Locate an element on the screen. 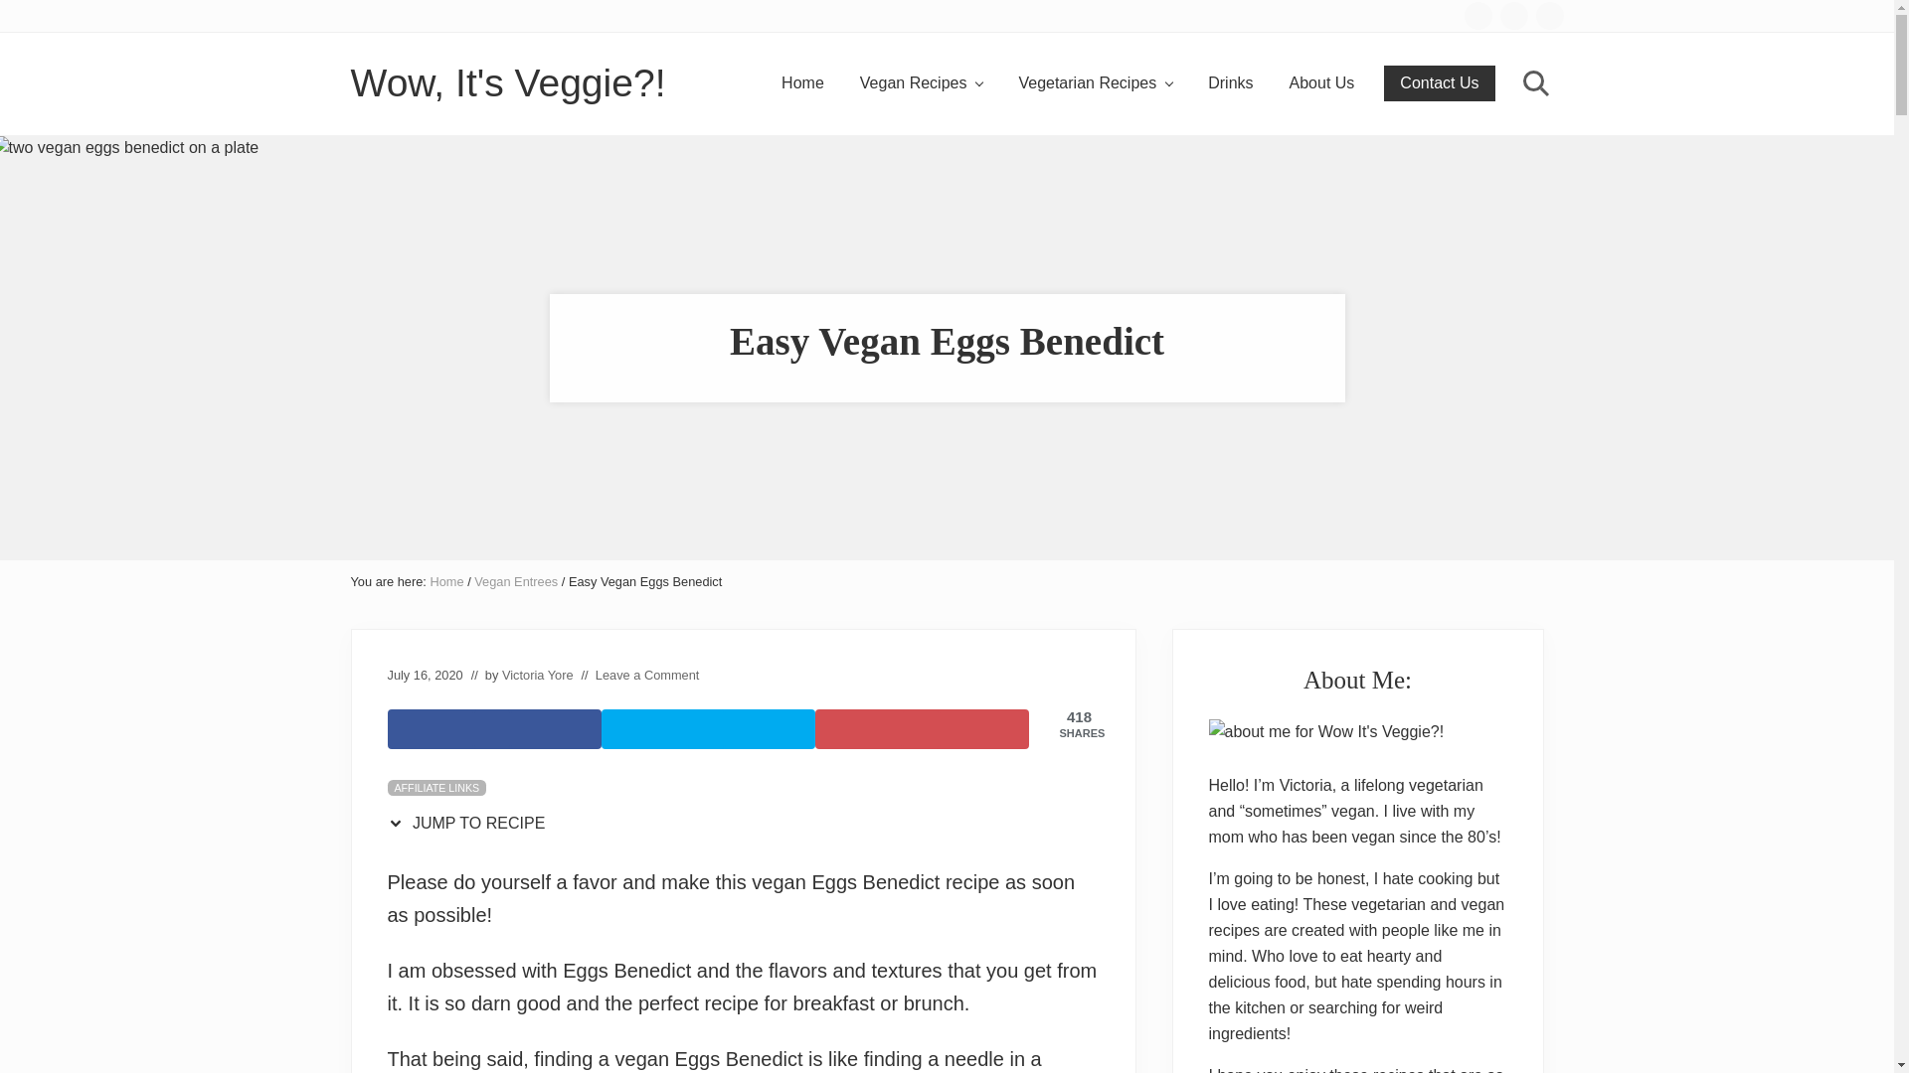 Image resolution: width=1909 pixels, height=1073 pixels. Share on Twitter is located at coordinates (708, 728).